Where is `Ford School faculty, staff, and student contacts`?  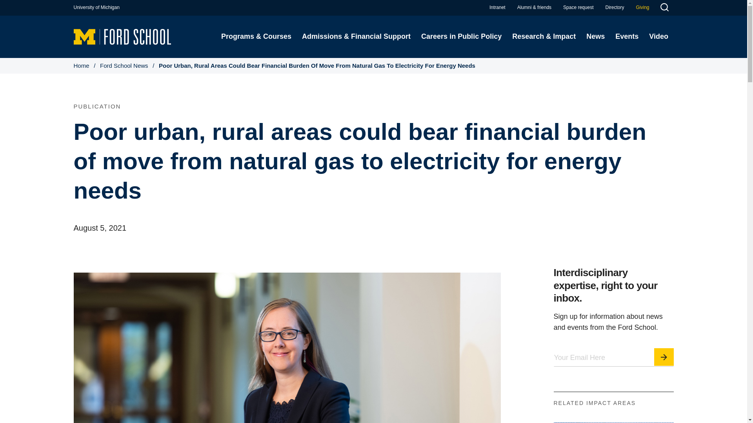
Ford School faculty, staff, and student contacts is located at coordinates (615, 7).